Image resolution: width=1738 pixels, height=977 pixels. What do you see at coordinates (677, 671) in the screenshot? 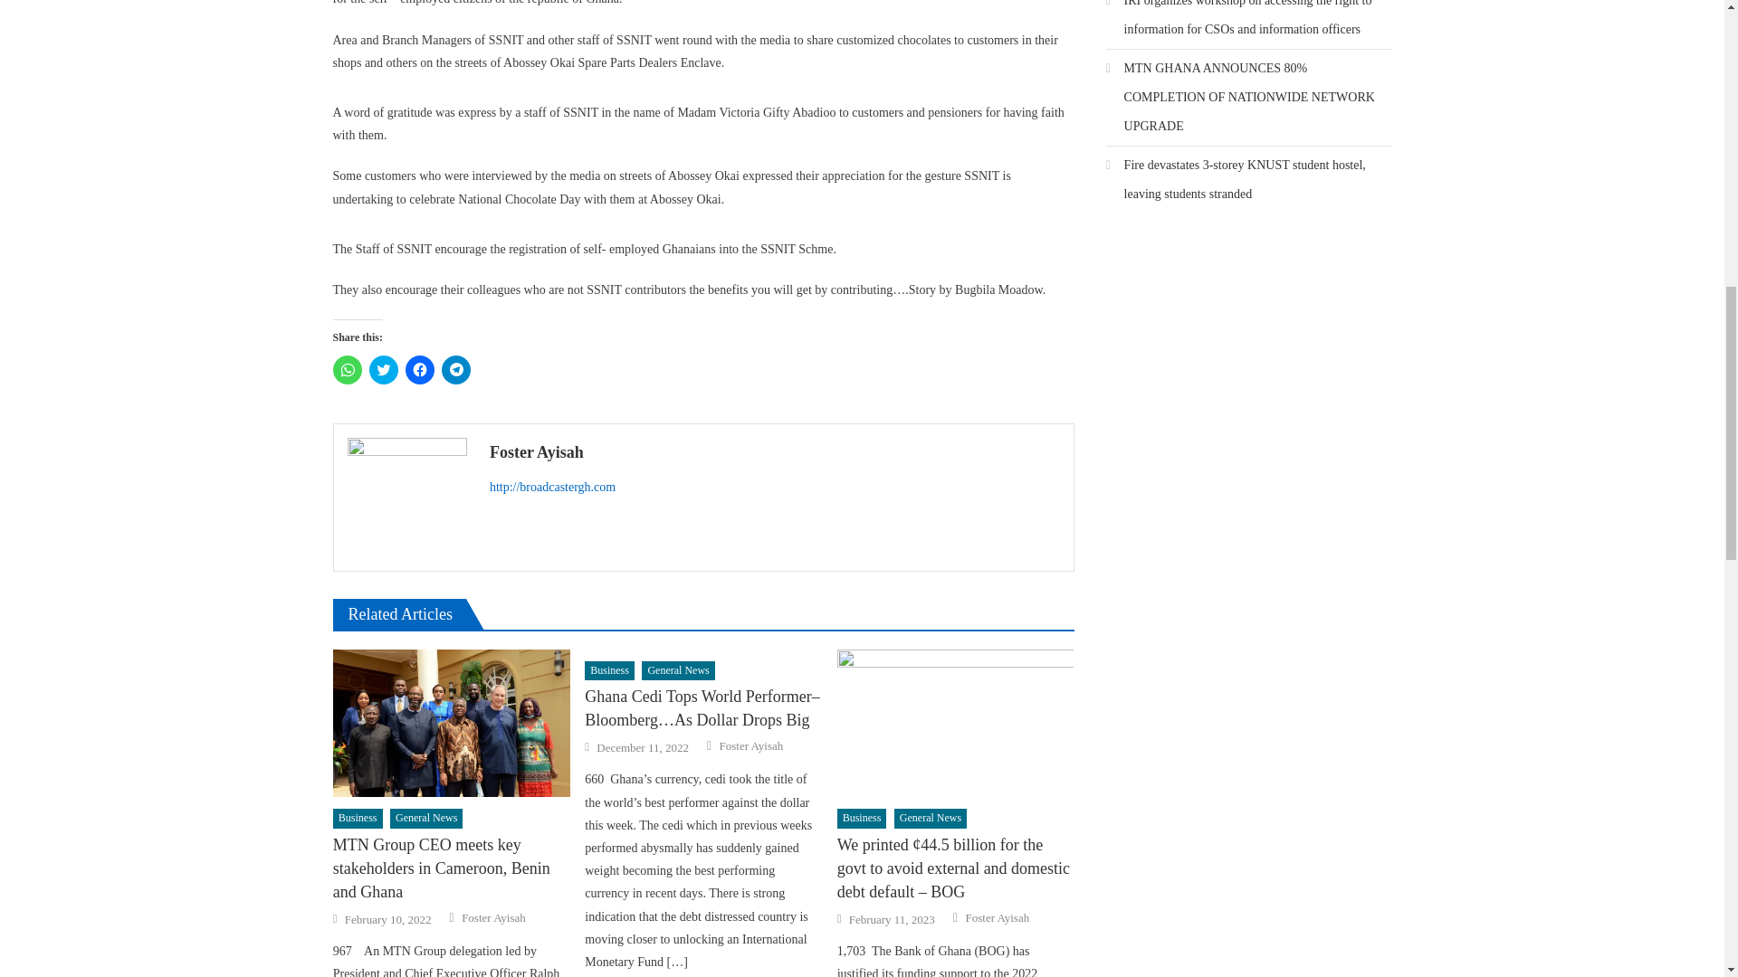
I see `General News` at bounding box center [677, 671].